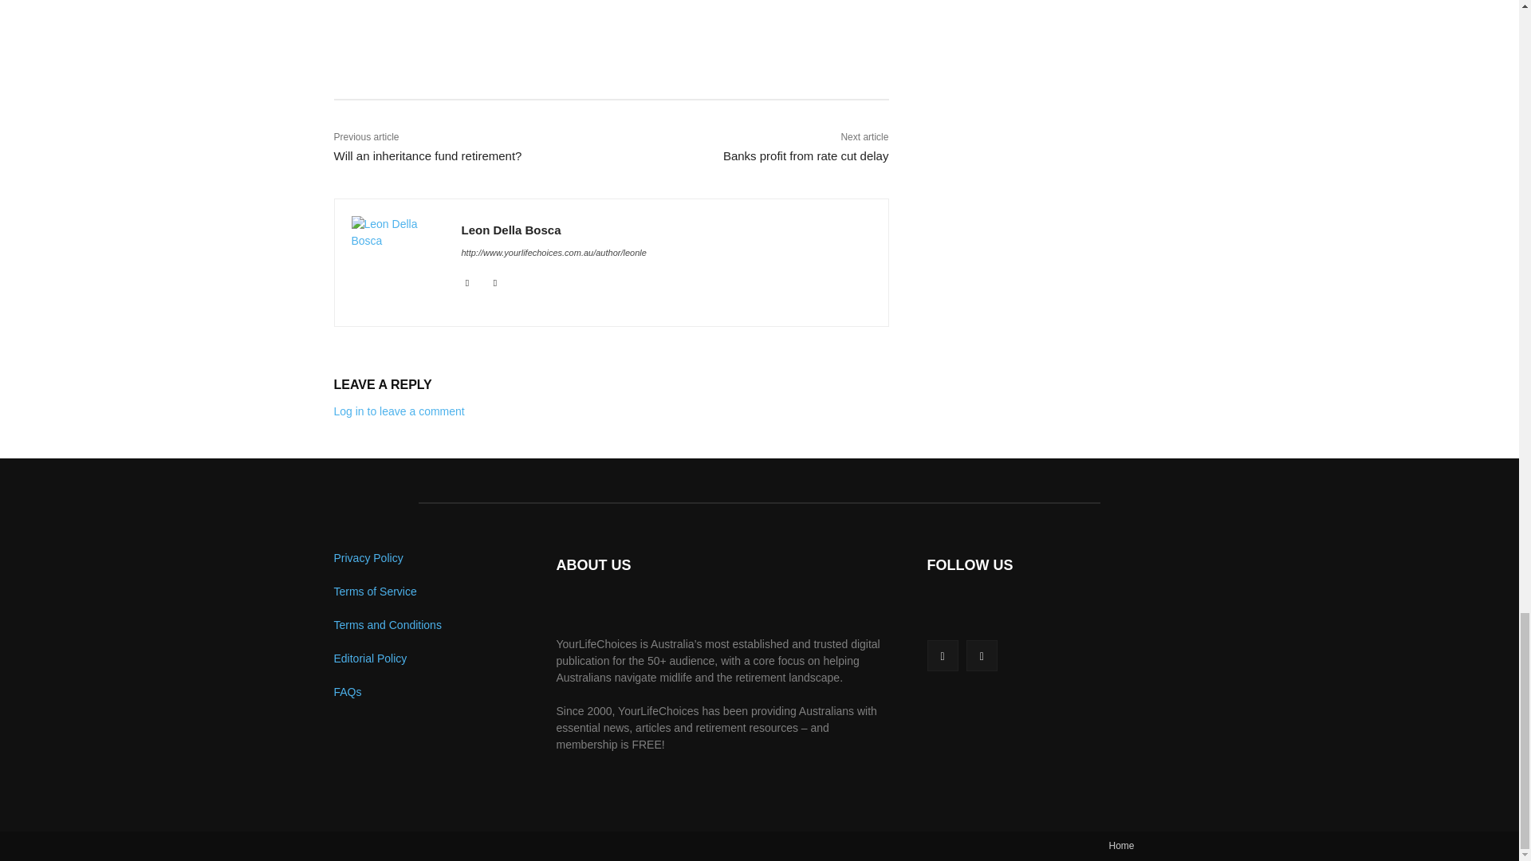 The height and width of the screenshot is (861, 1531). Describe the element at coordinates (466, 280) in the screenshot. I see `Linkedin` at that location.